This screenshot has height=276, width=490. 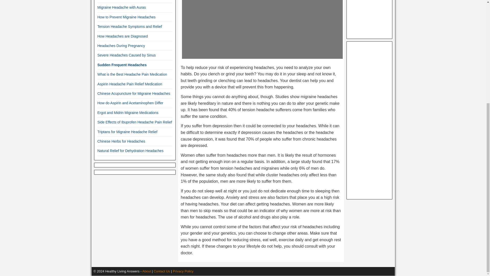 I want to click on What is the Best Headache Pain Medication, so click(x=132, y=74).